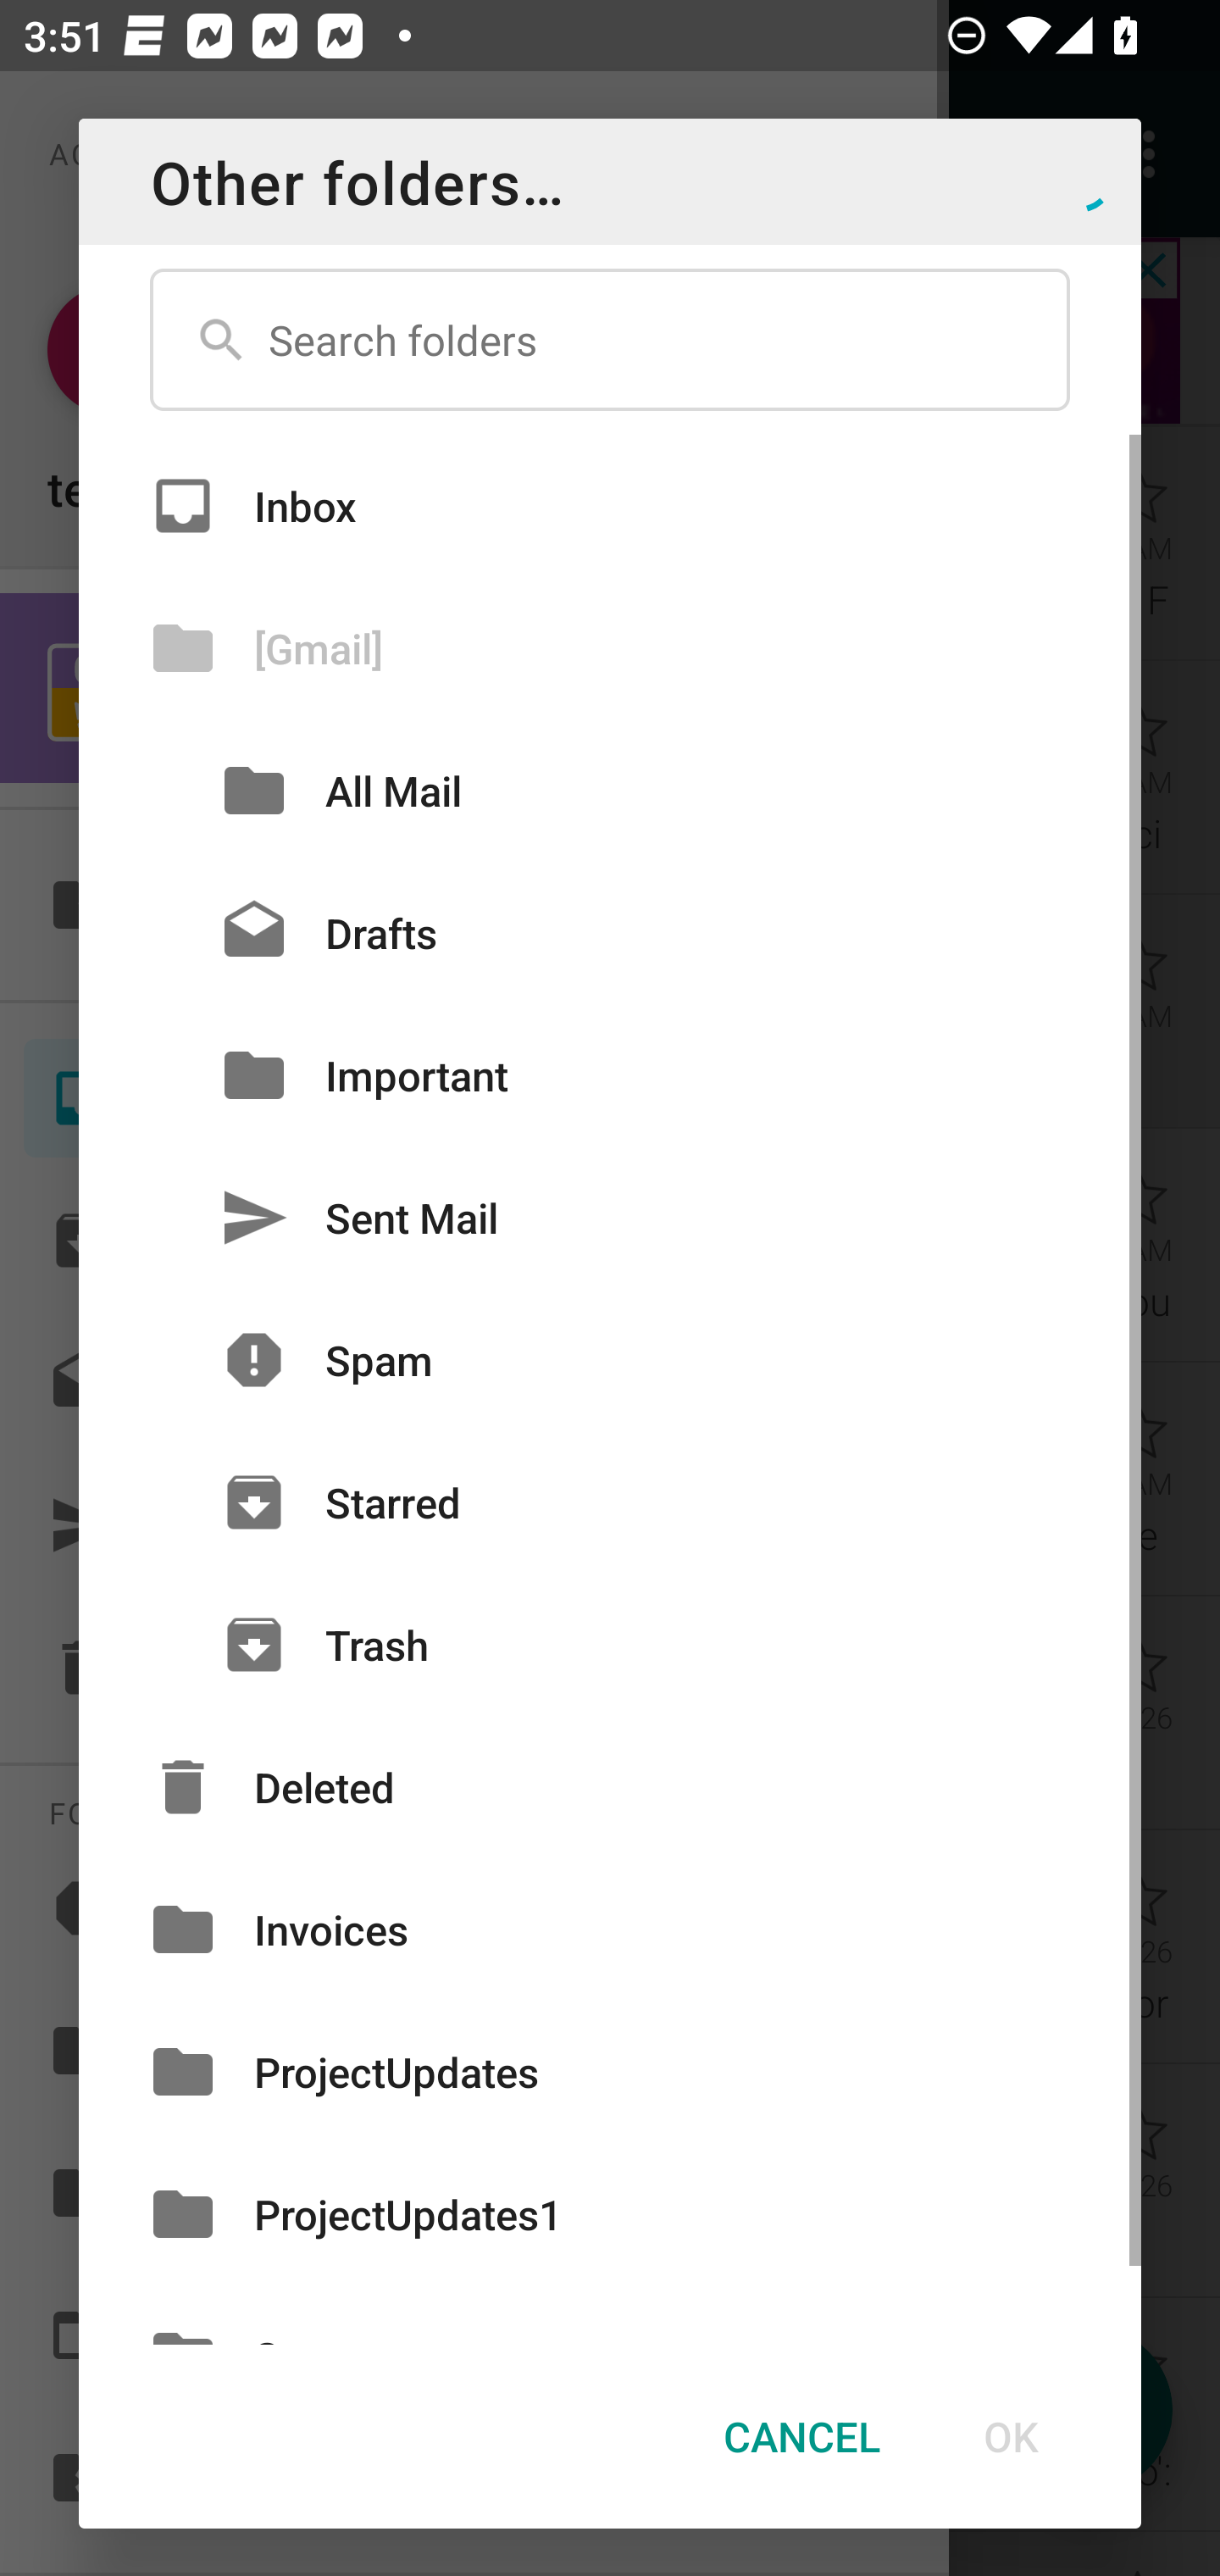  What do you see at coordinates (801, 2437) in the screenshot?
I see `CANCEL` at bounding box center [801, 2437].